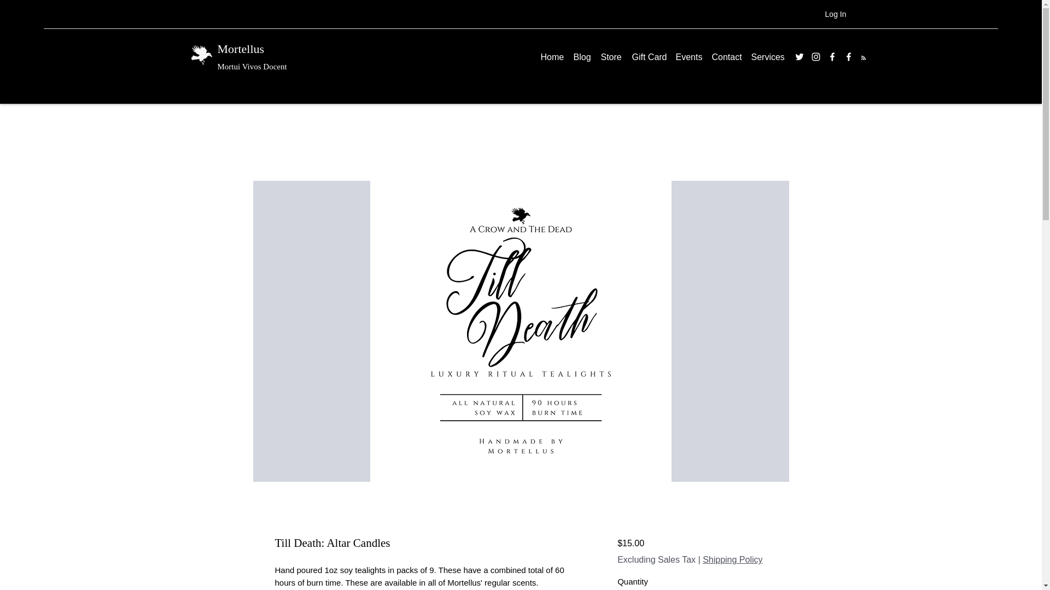  I want to click on Log In, so click(836, 14).